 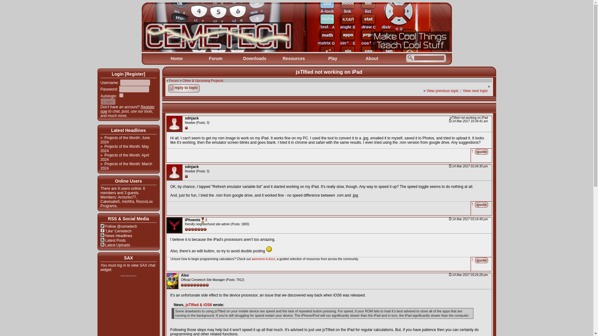 I want to click on Forum, so click(x=216, y=58).